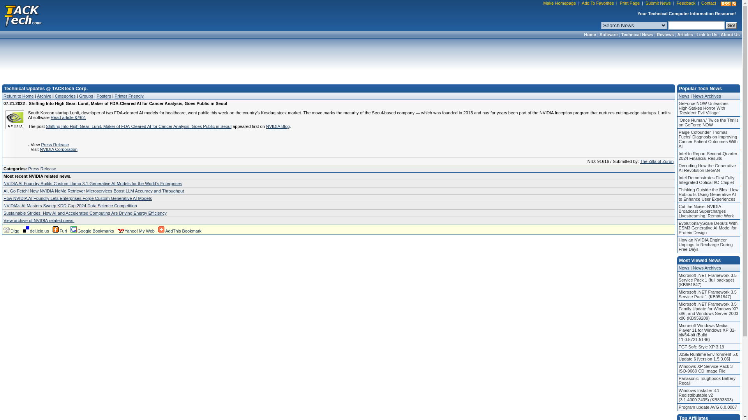 Image resolution: width=748 pixels, height=420 pixels. Describe the element at coordinates (58, 149) in the screenshot. I see `NVIDIA Corporation` at that location.